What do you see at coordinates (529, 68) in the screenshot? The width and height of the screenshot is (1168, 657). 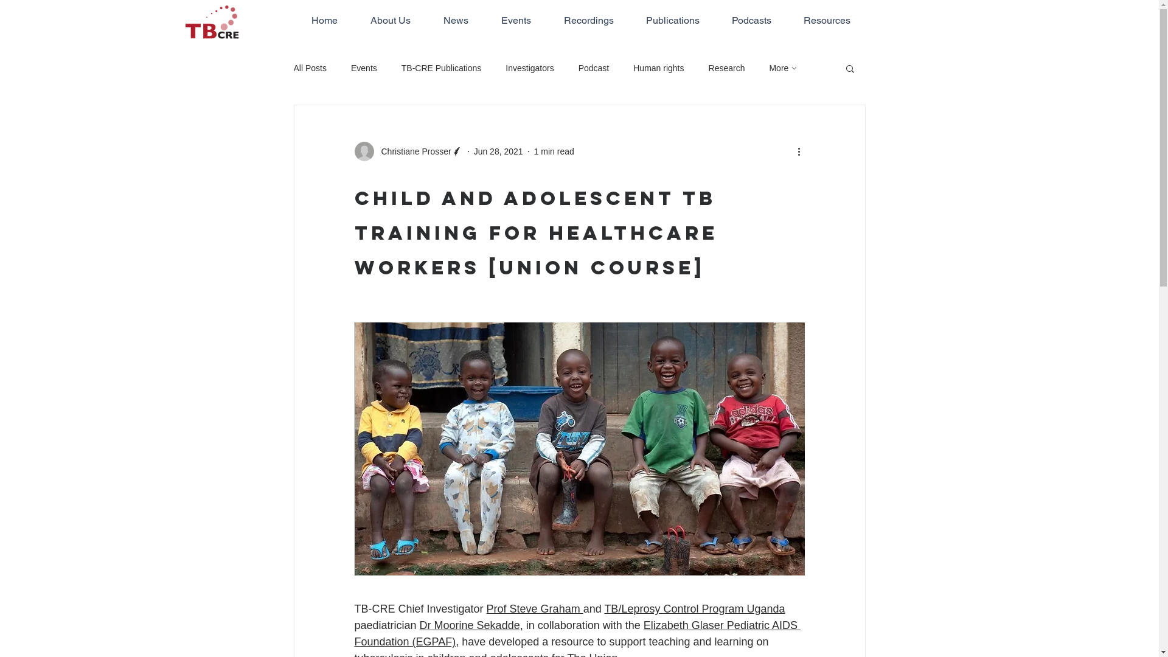 I see `Investigators` at bounding box center [529, 68].